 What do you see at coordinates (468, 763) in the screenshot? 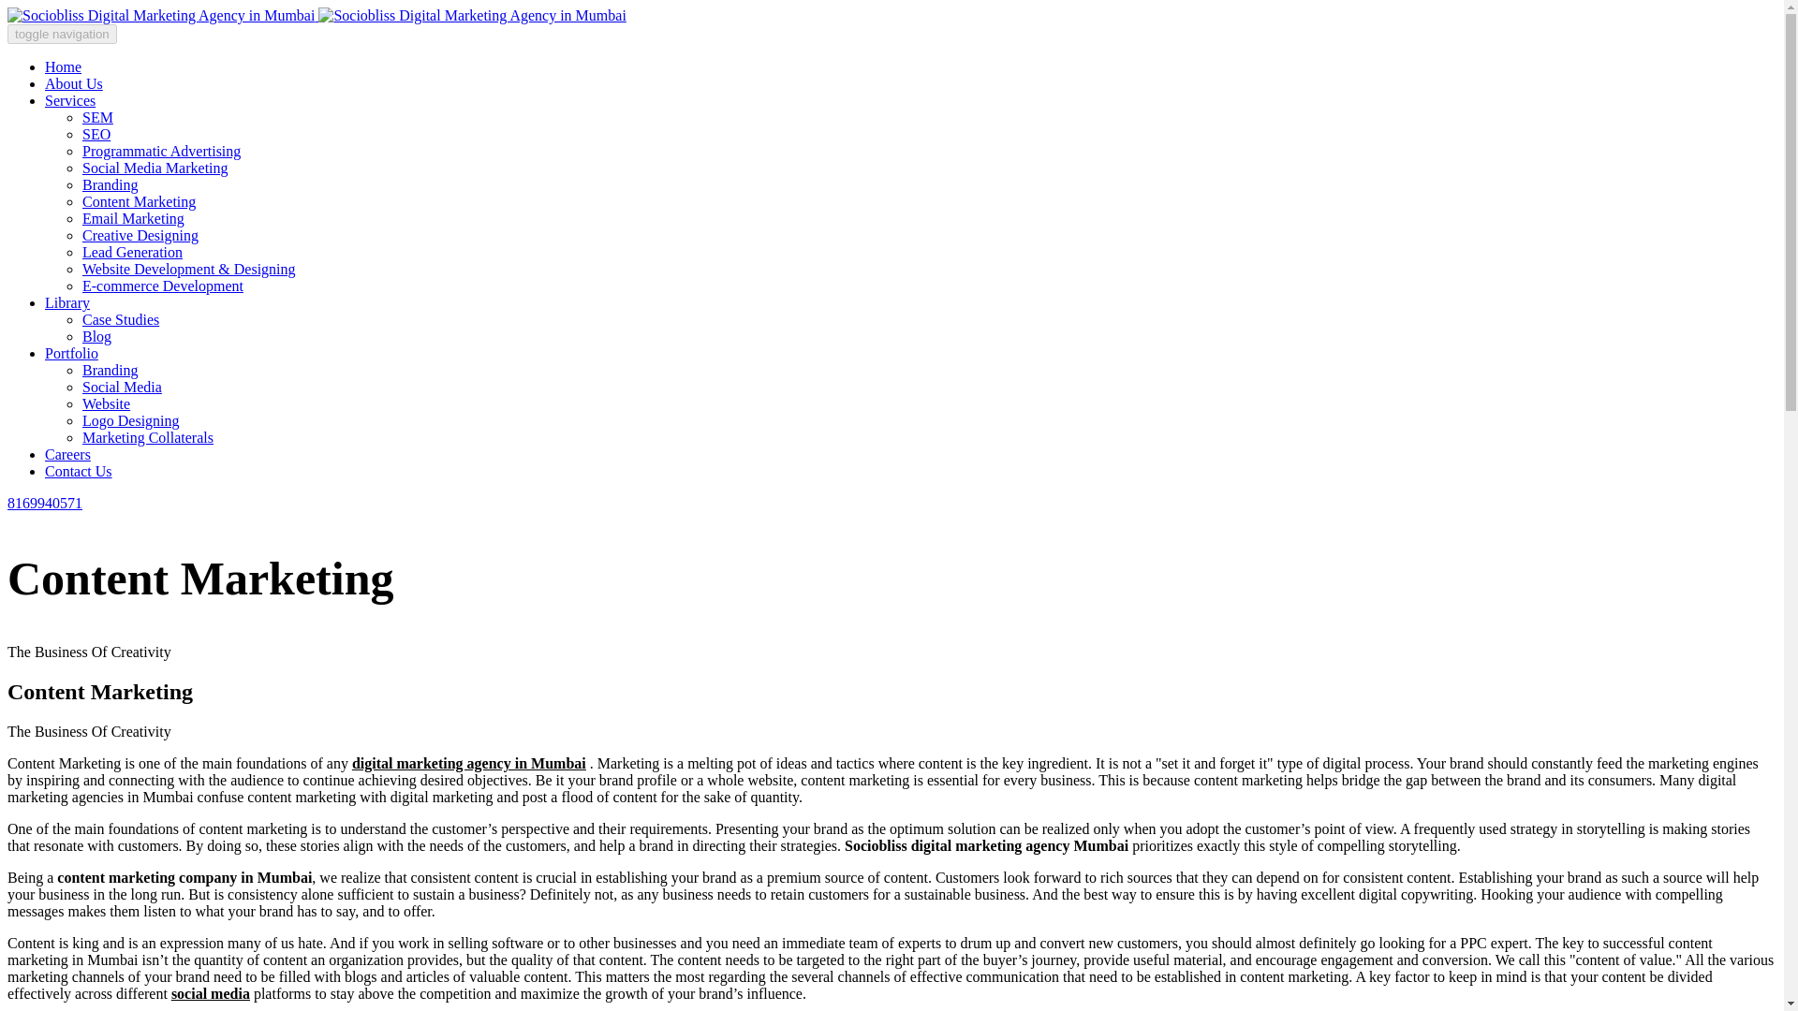
I see `digital marketing agency in Mumbai` at bounding box center [468, 763].